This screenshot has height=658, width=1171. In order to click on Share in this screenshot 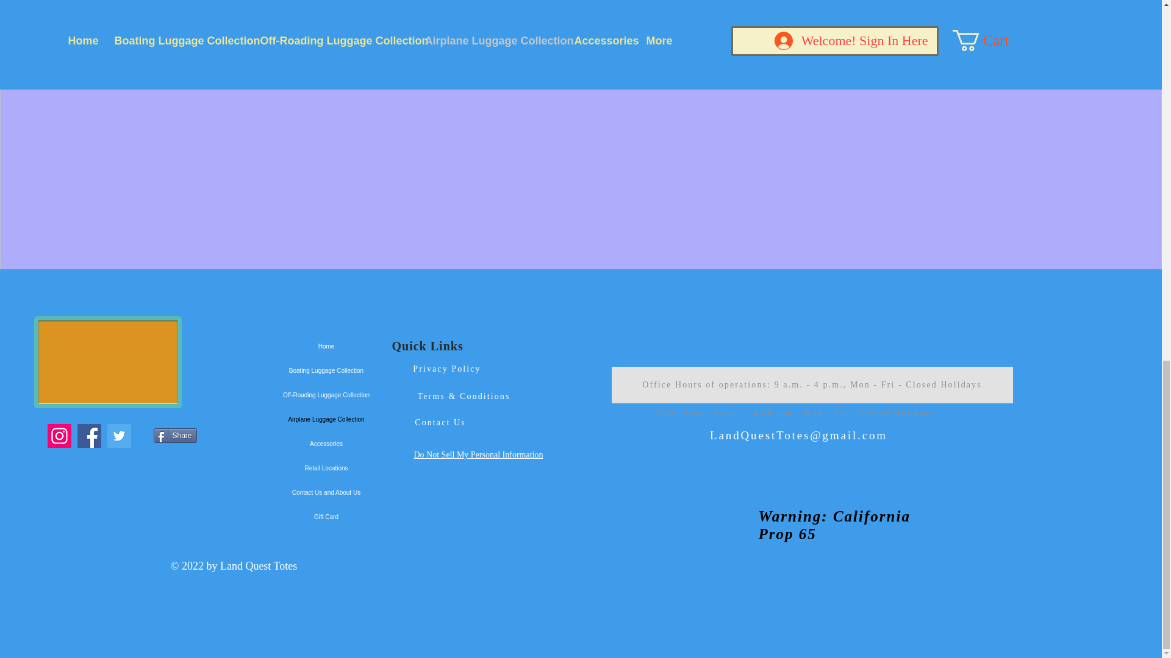, I will do `click(174, 435)`.